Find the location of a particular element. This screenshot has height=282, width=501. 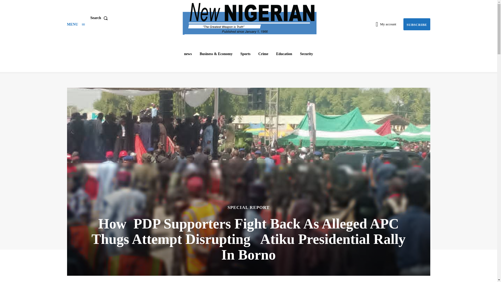

MENU is located at coordinates (76, 24).